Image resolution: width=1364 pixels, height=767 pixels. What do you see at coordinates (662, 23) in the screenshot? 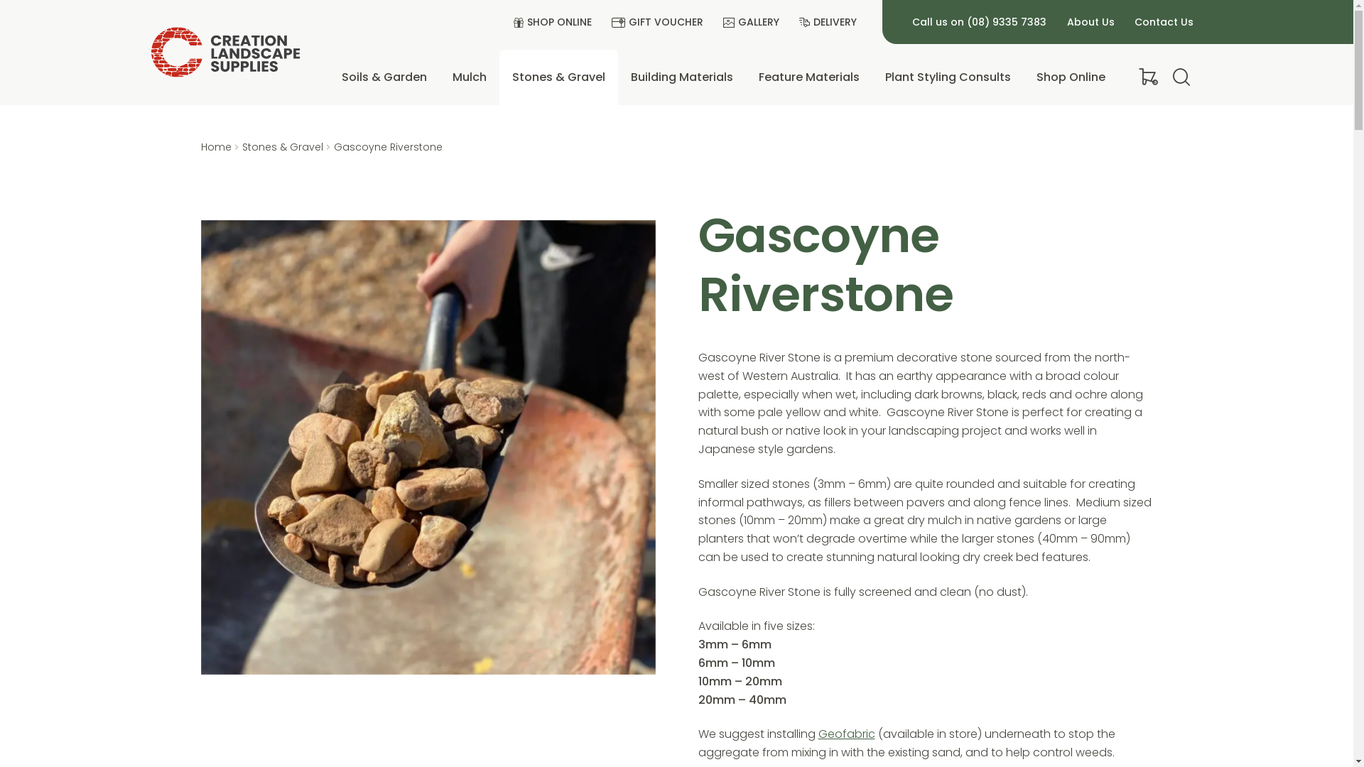
I see `GIFT VOUCHER` at bounding box center [662, 23].